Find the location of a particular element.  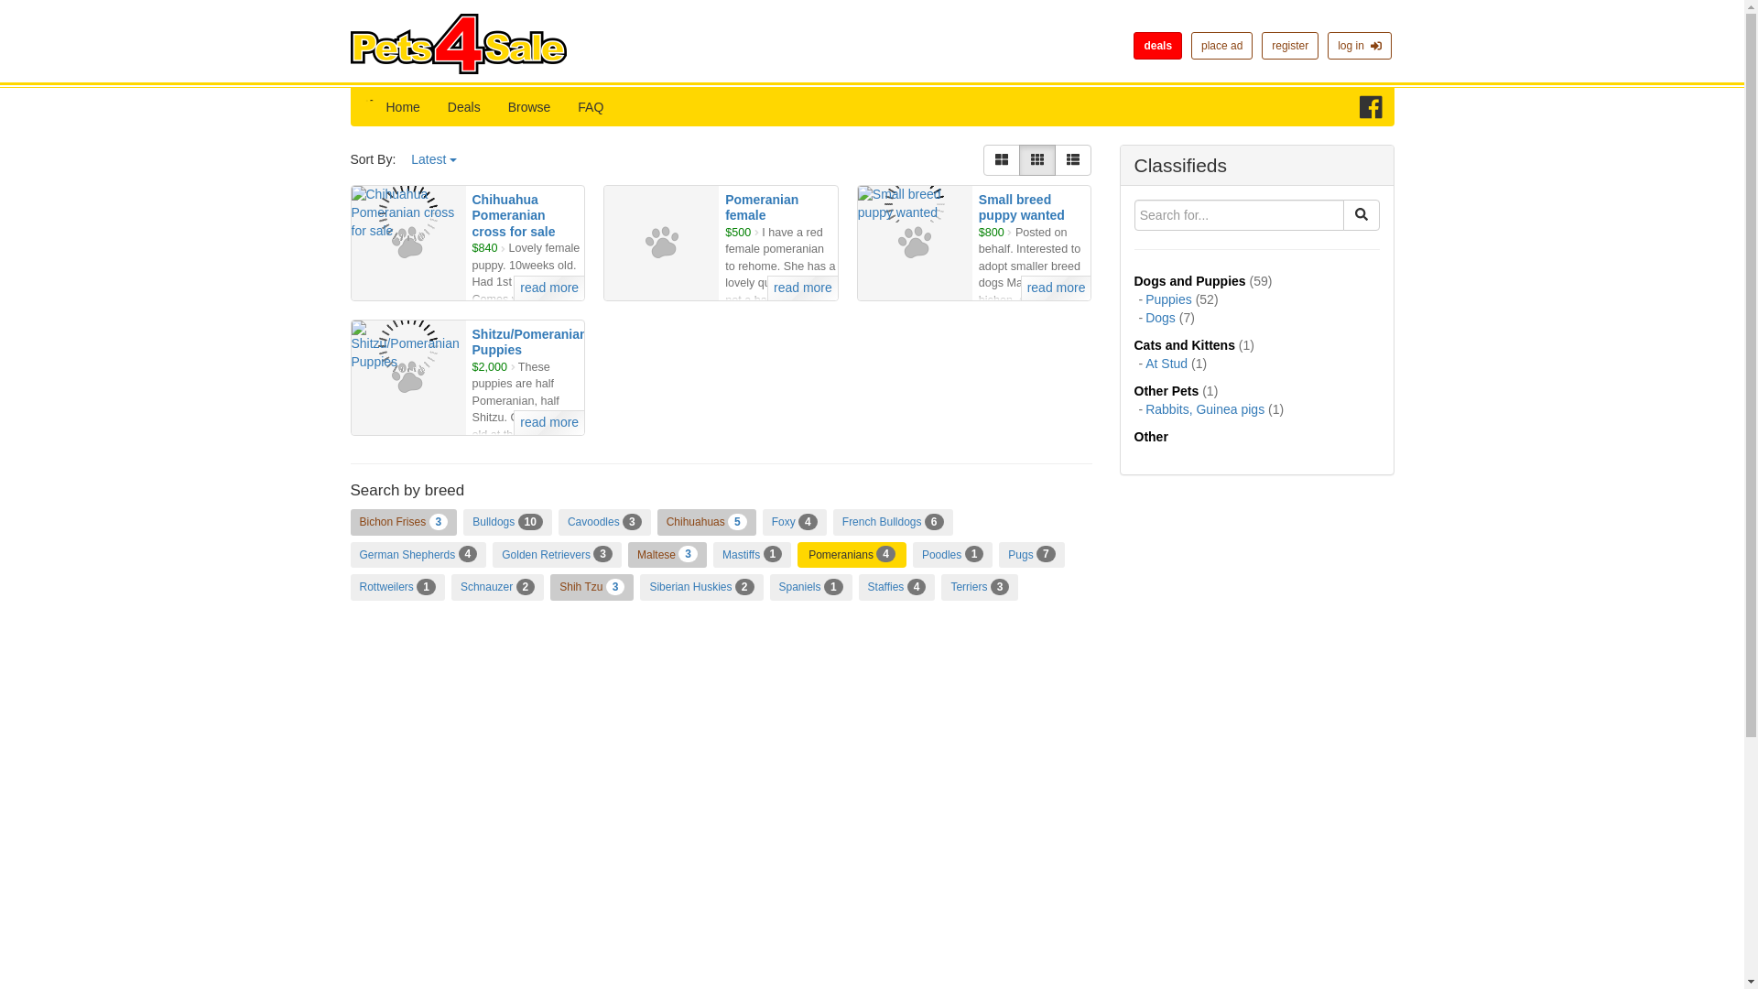

Change layout to regular thumbnails is located at coordinates (1037, 159).